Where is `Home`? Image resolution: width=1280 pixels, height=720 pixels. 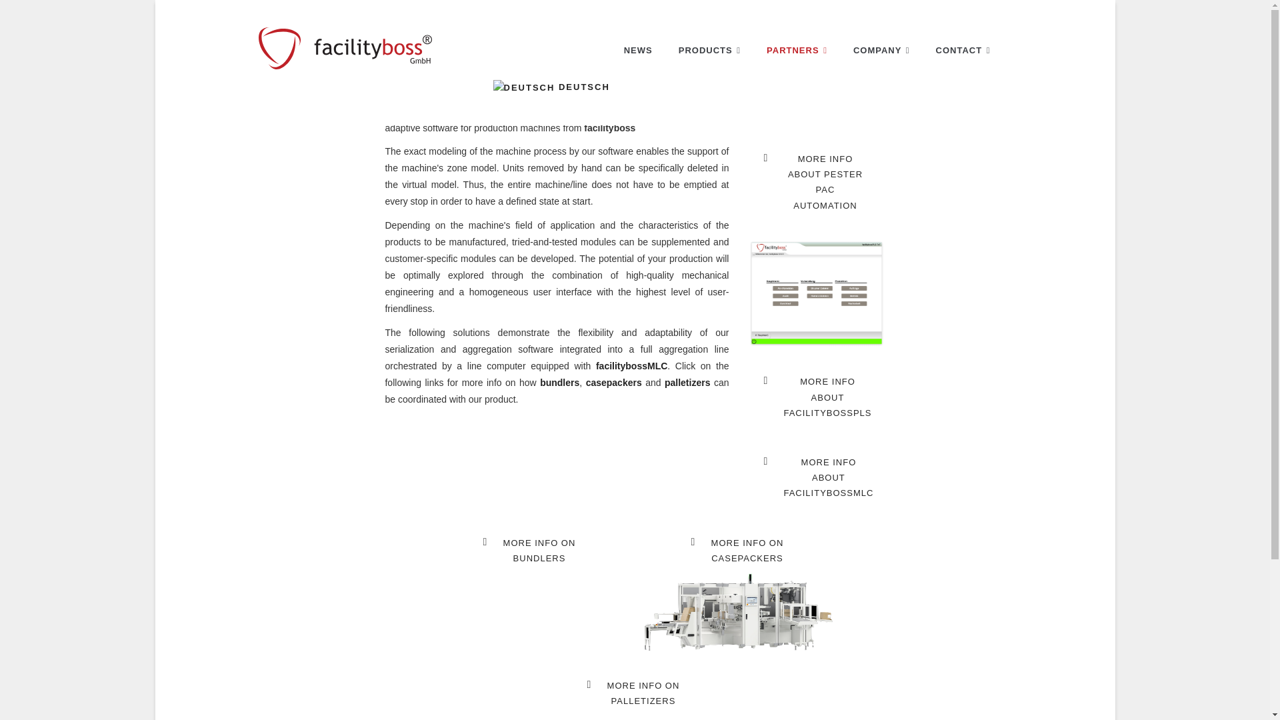
Home is located at coordinates (635, 693).